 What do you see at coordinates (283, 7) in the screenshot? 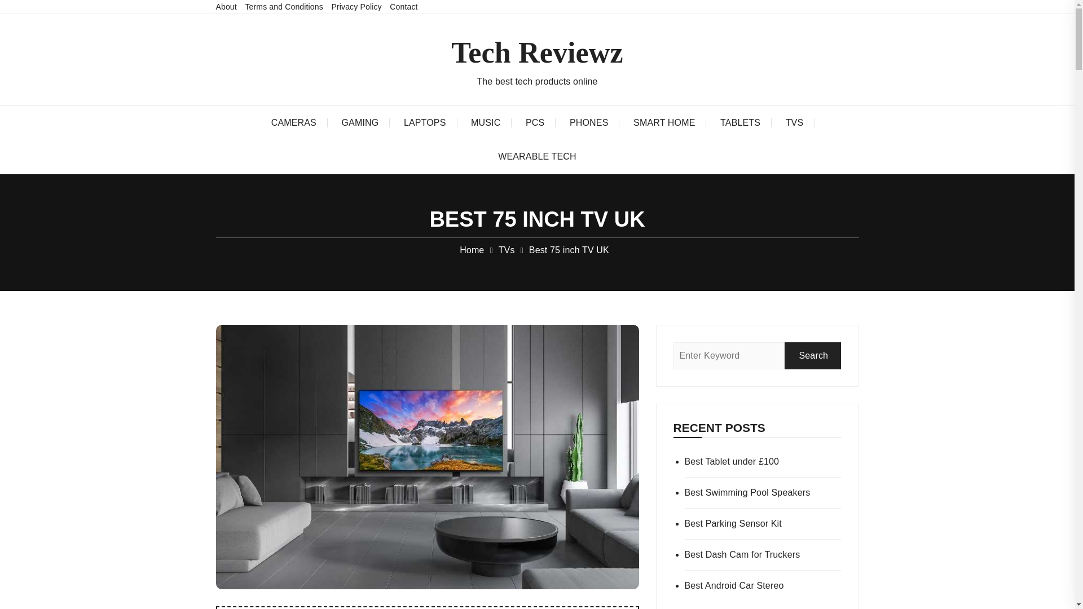
I see `Terms and Conditions` at bounding box center [283, 7].